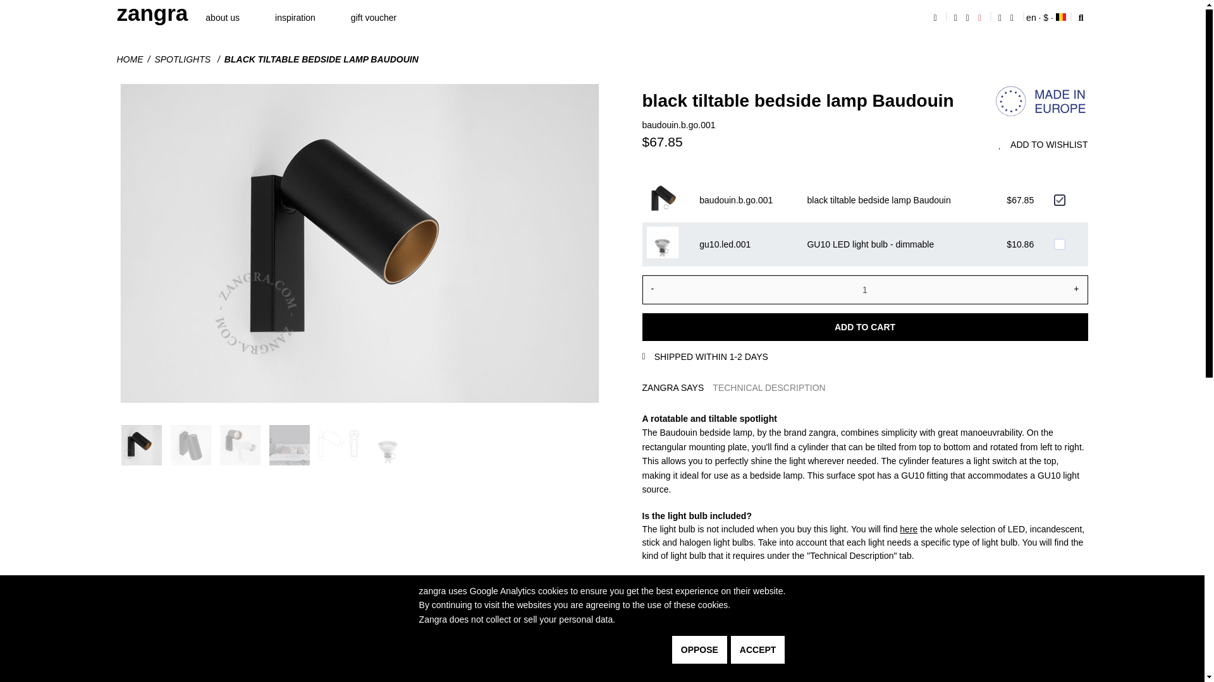  I want to click on Home, so click(937, 18).